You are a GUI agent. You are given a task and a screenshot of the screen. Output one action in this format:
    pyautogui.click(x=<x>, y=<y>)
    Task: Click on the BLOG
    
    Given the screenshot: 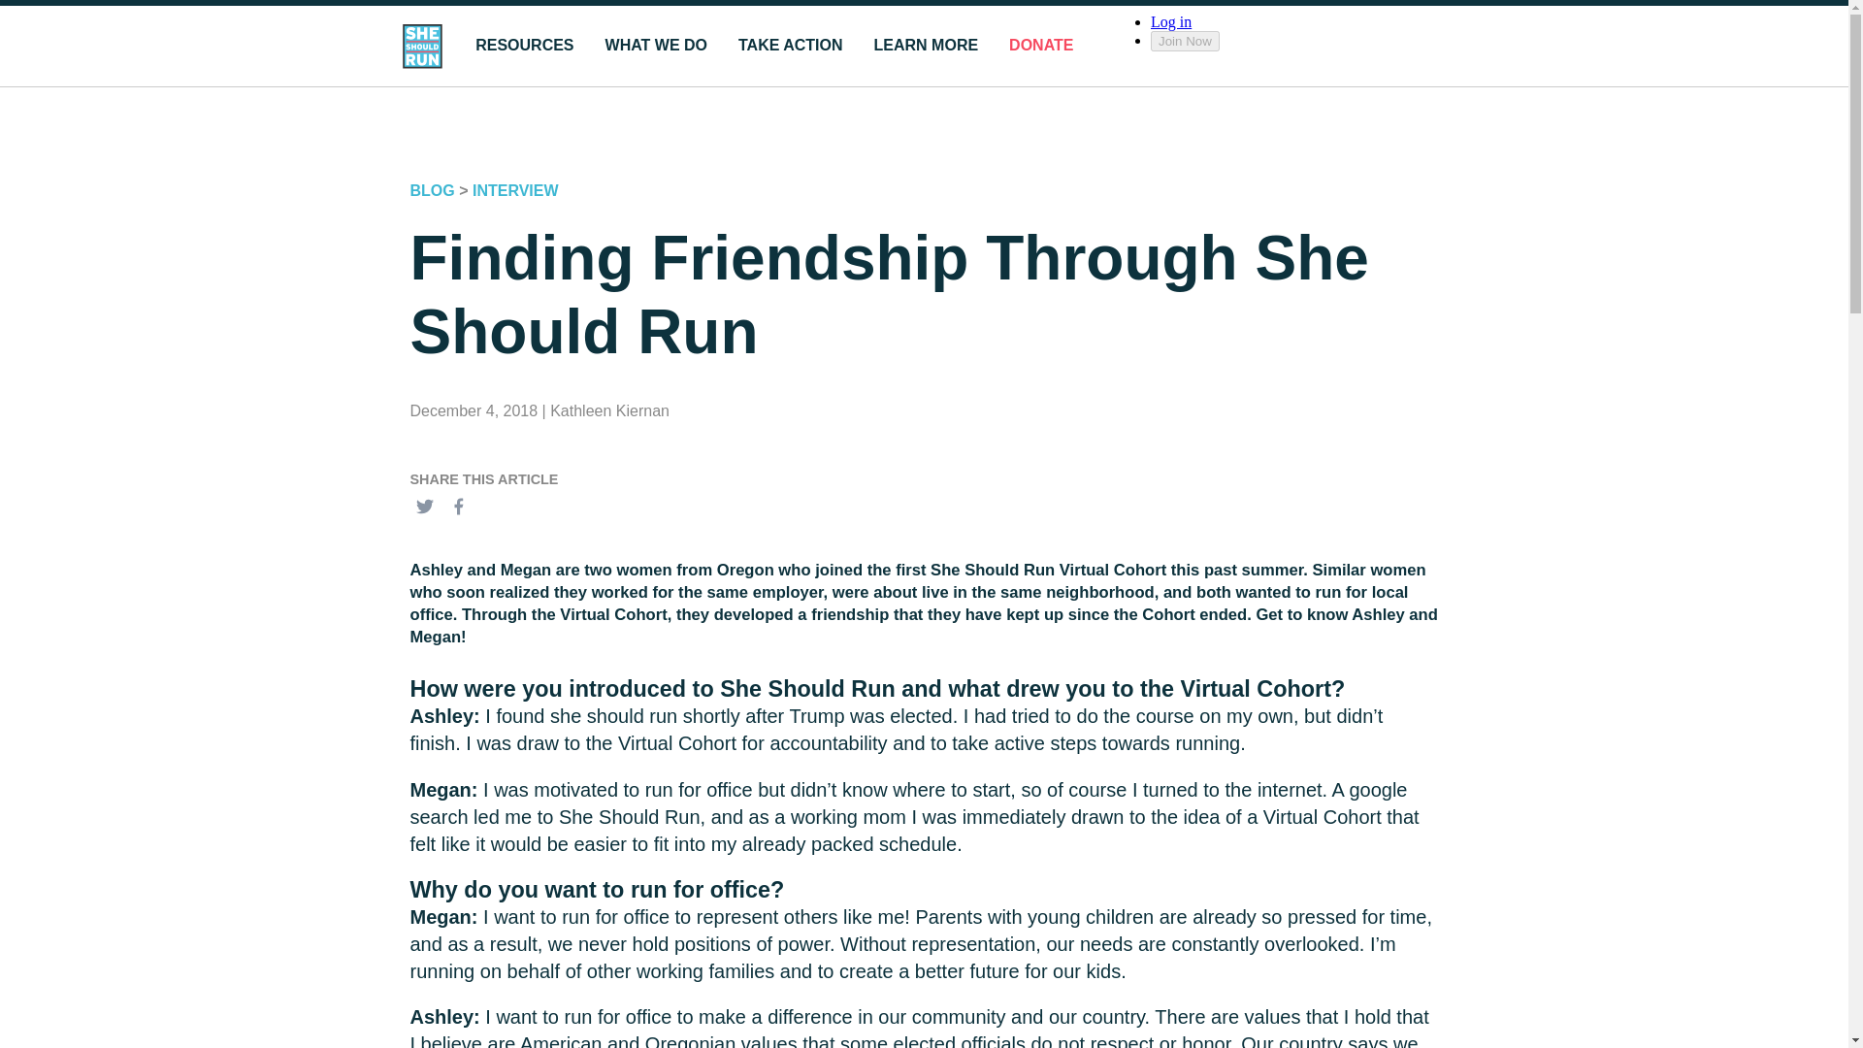 What is the action you would take?
    pyautogui.click(x=432, y=190)
    